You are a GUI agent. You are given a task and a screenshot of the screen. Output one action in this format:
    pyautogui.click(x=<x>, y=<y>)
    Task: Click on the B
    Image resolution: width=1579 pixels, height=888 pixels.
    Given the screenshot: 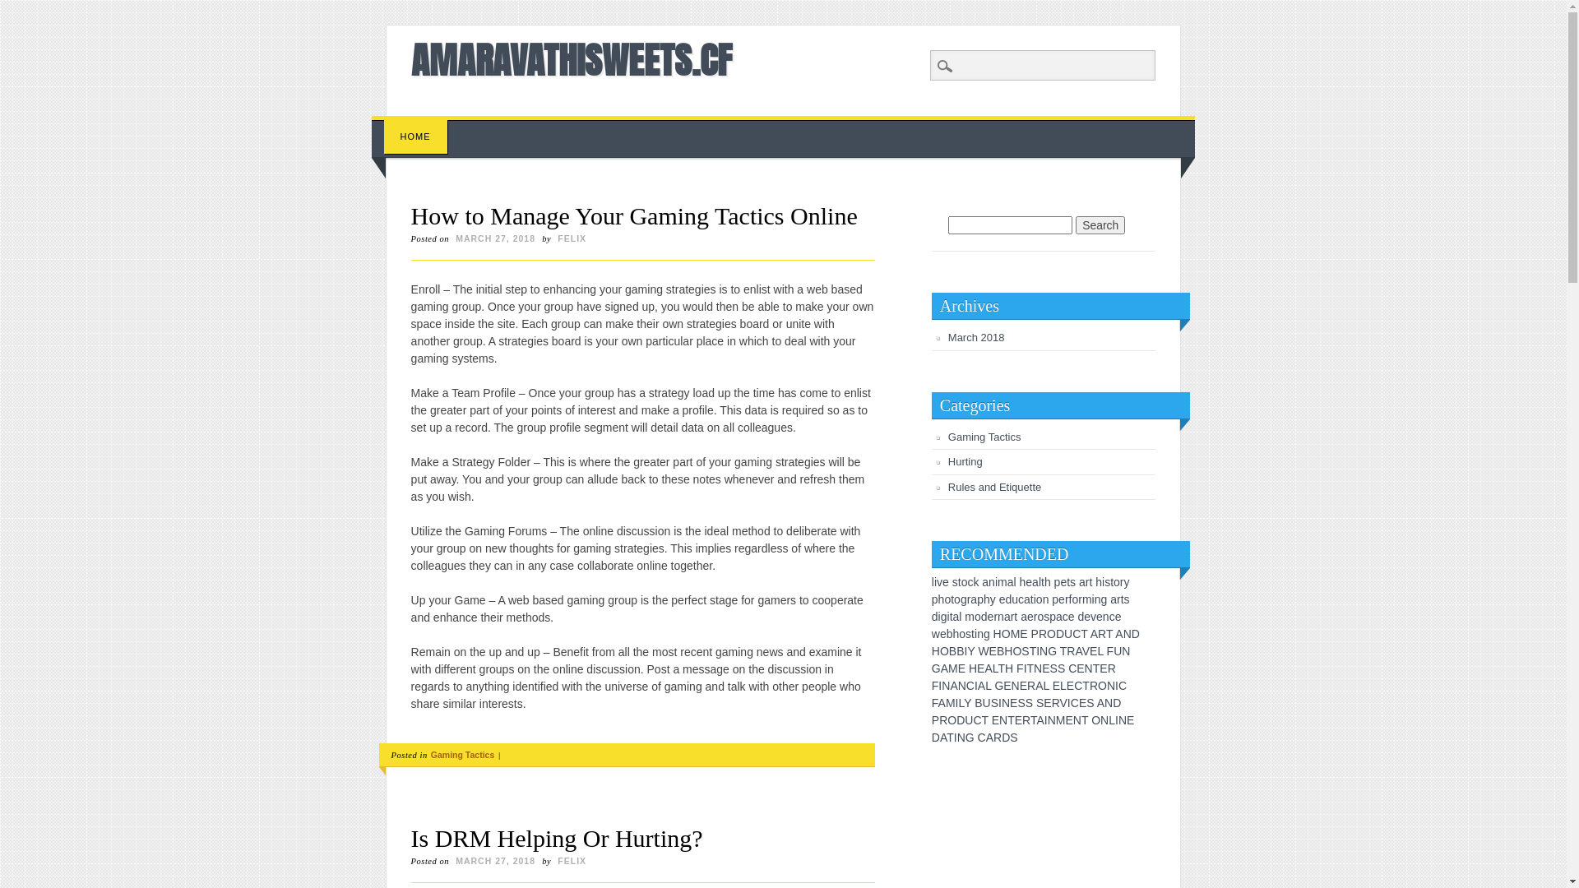 What is the action you would take?
    pyautogui.click(x=961, y=651)
    